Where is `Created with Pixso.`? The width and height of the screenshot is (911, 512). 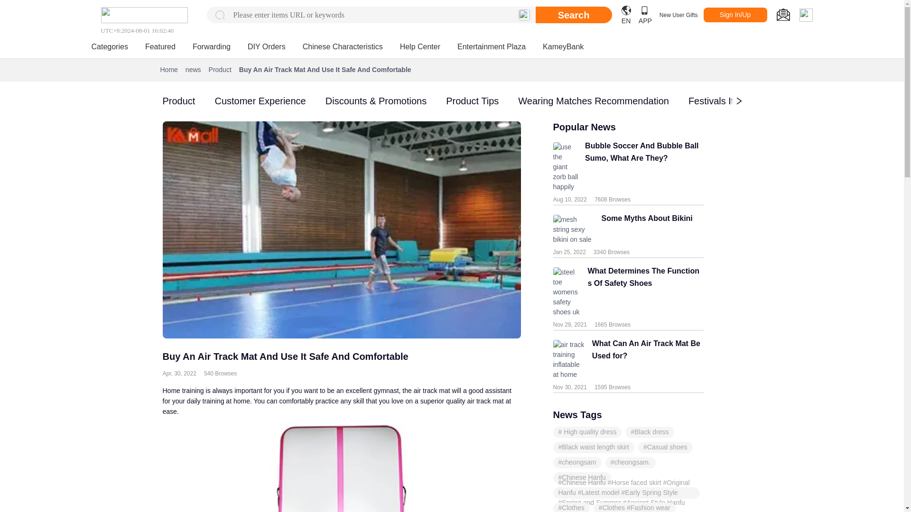
Created with Pixso. is located at coordinates (783, 15).